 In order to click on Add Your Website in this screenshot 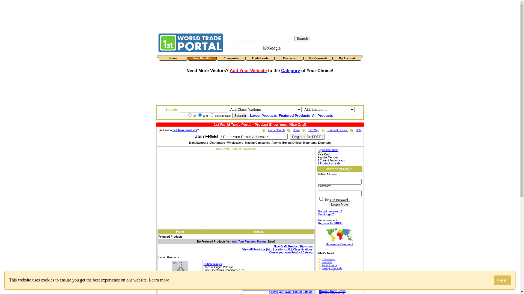, I will do `click(248, 71)`.